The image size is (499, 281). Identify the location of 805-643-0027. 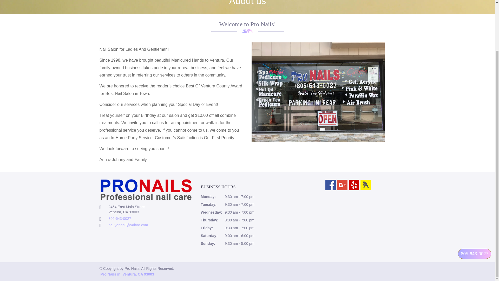
(120, 218).